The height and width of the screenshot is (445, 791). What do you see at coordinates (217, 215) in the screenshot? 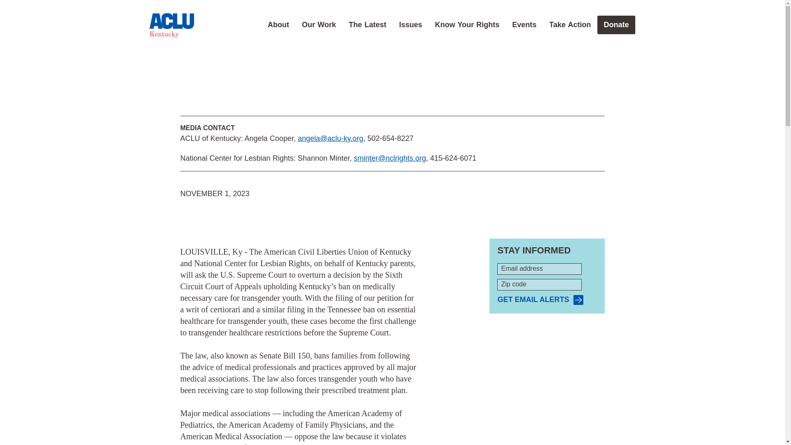
I see `Reddit` at bounding box center [217, 215].